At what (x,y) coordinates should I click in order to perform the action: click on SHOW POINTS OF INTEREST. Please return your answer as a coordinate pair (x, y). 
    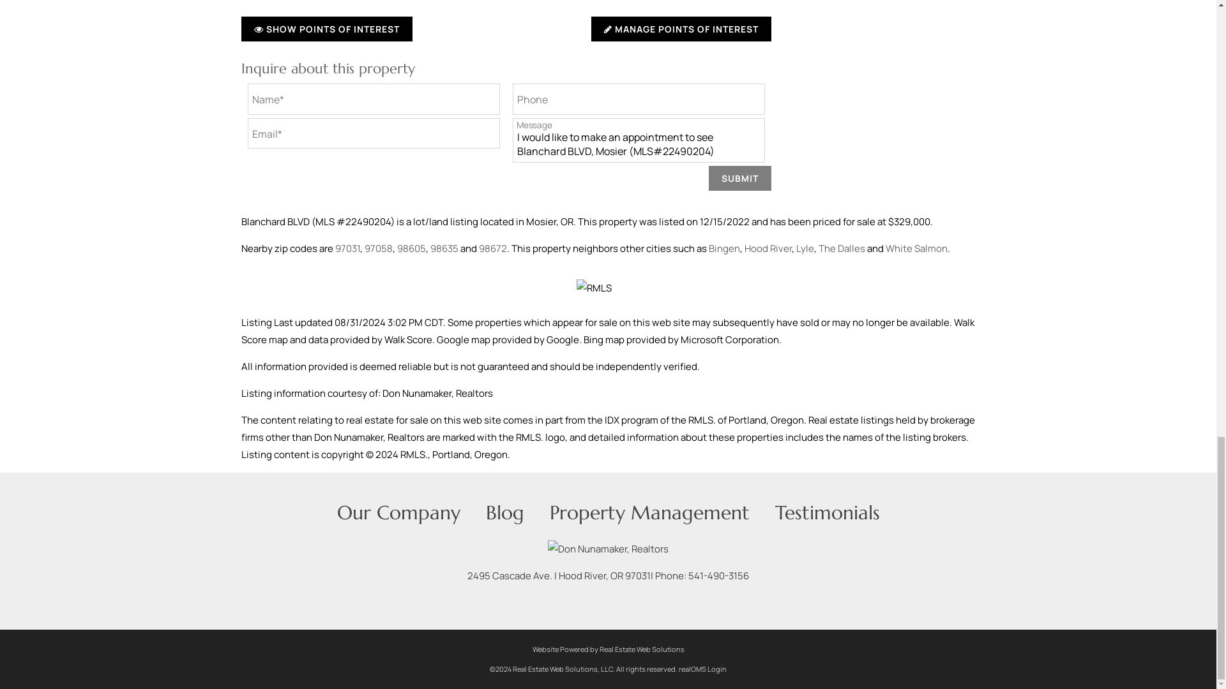
    Looking at the image, I should click on (327, 28).